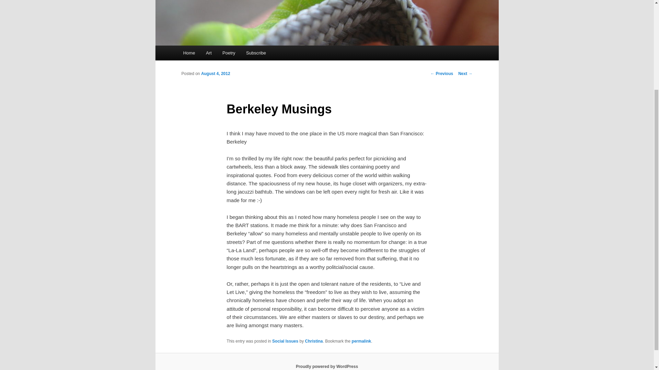 This screenshot has height=370, width=659. Describe the element at coordinates (208, 53) in the screenshot. I see `Art` at that location.